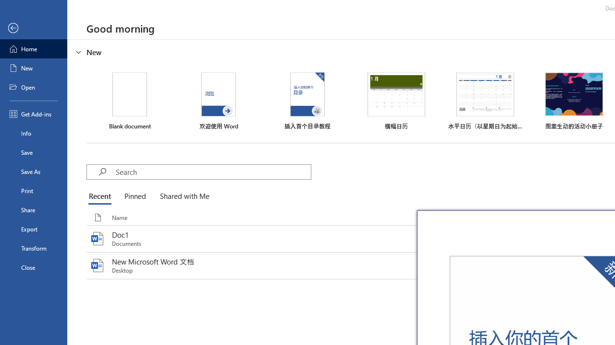  What do you see at coordinates (34, 191) in the screenshot?
I see `Print` at bounding box center [34, 191].